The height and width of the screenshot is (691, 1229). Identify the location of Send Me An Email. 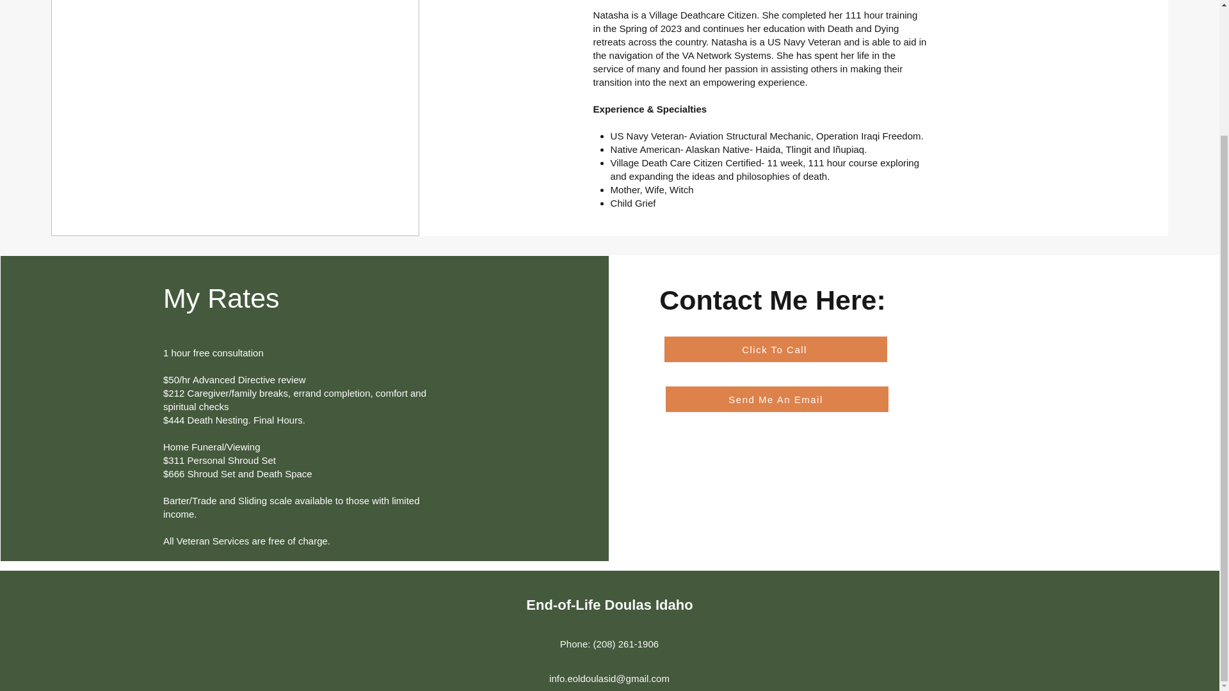
(777, 399).